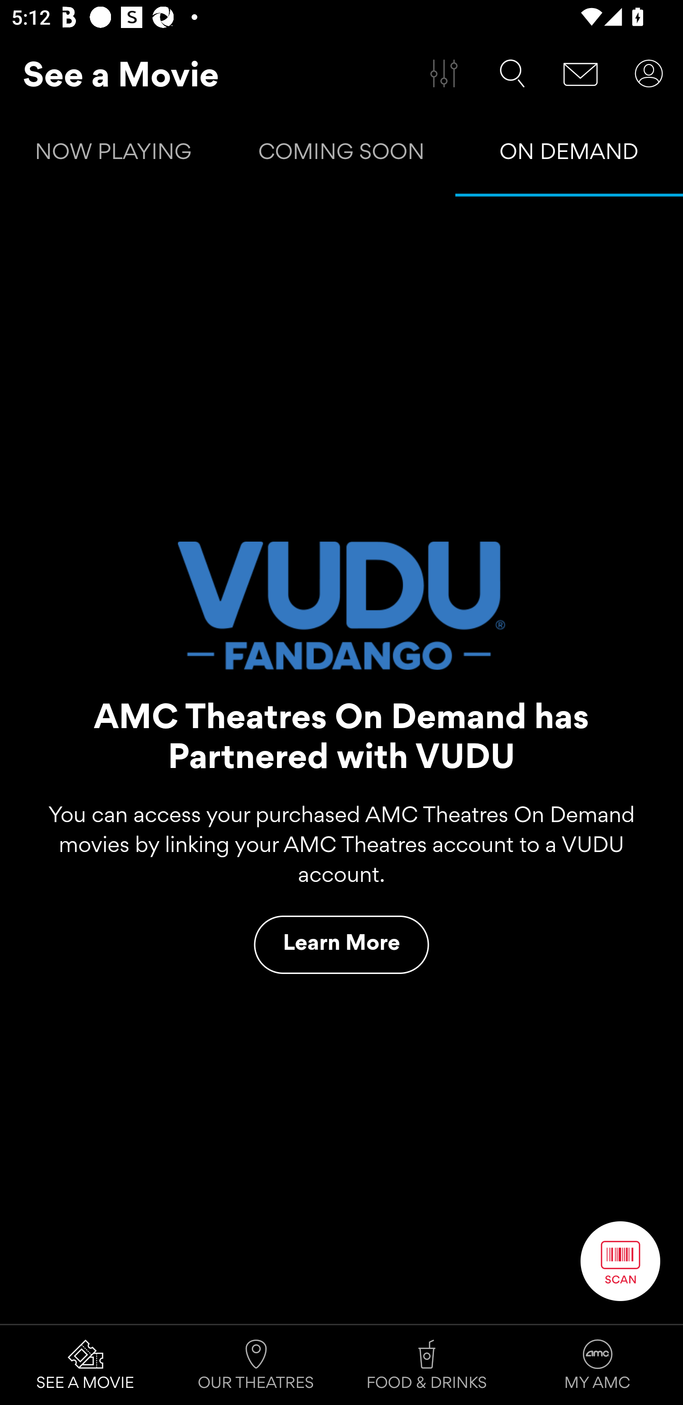 The image size is (683, 1405). What do you see at coordinates (598, 1365) in the screenshot?
I see `MY AMC
Tab 4 of 4` at bounding box center [598, 1365].